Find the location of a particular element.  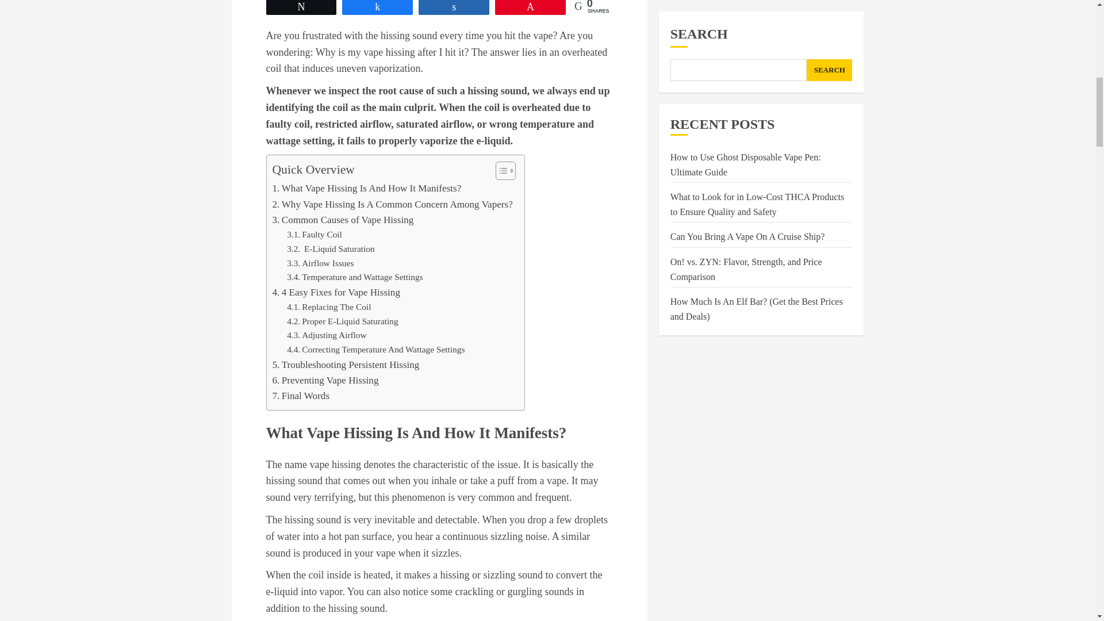

Replacing The Coil is located at coordinates (329, 307).